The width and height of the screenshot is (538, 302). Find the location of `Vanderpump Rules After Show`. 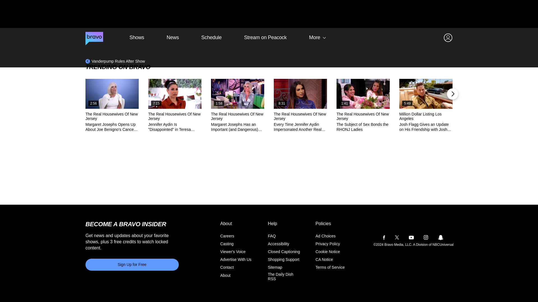

Vanderpump Rules After Show is located at coordinates (115, 61).